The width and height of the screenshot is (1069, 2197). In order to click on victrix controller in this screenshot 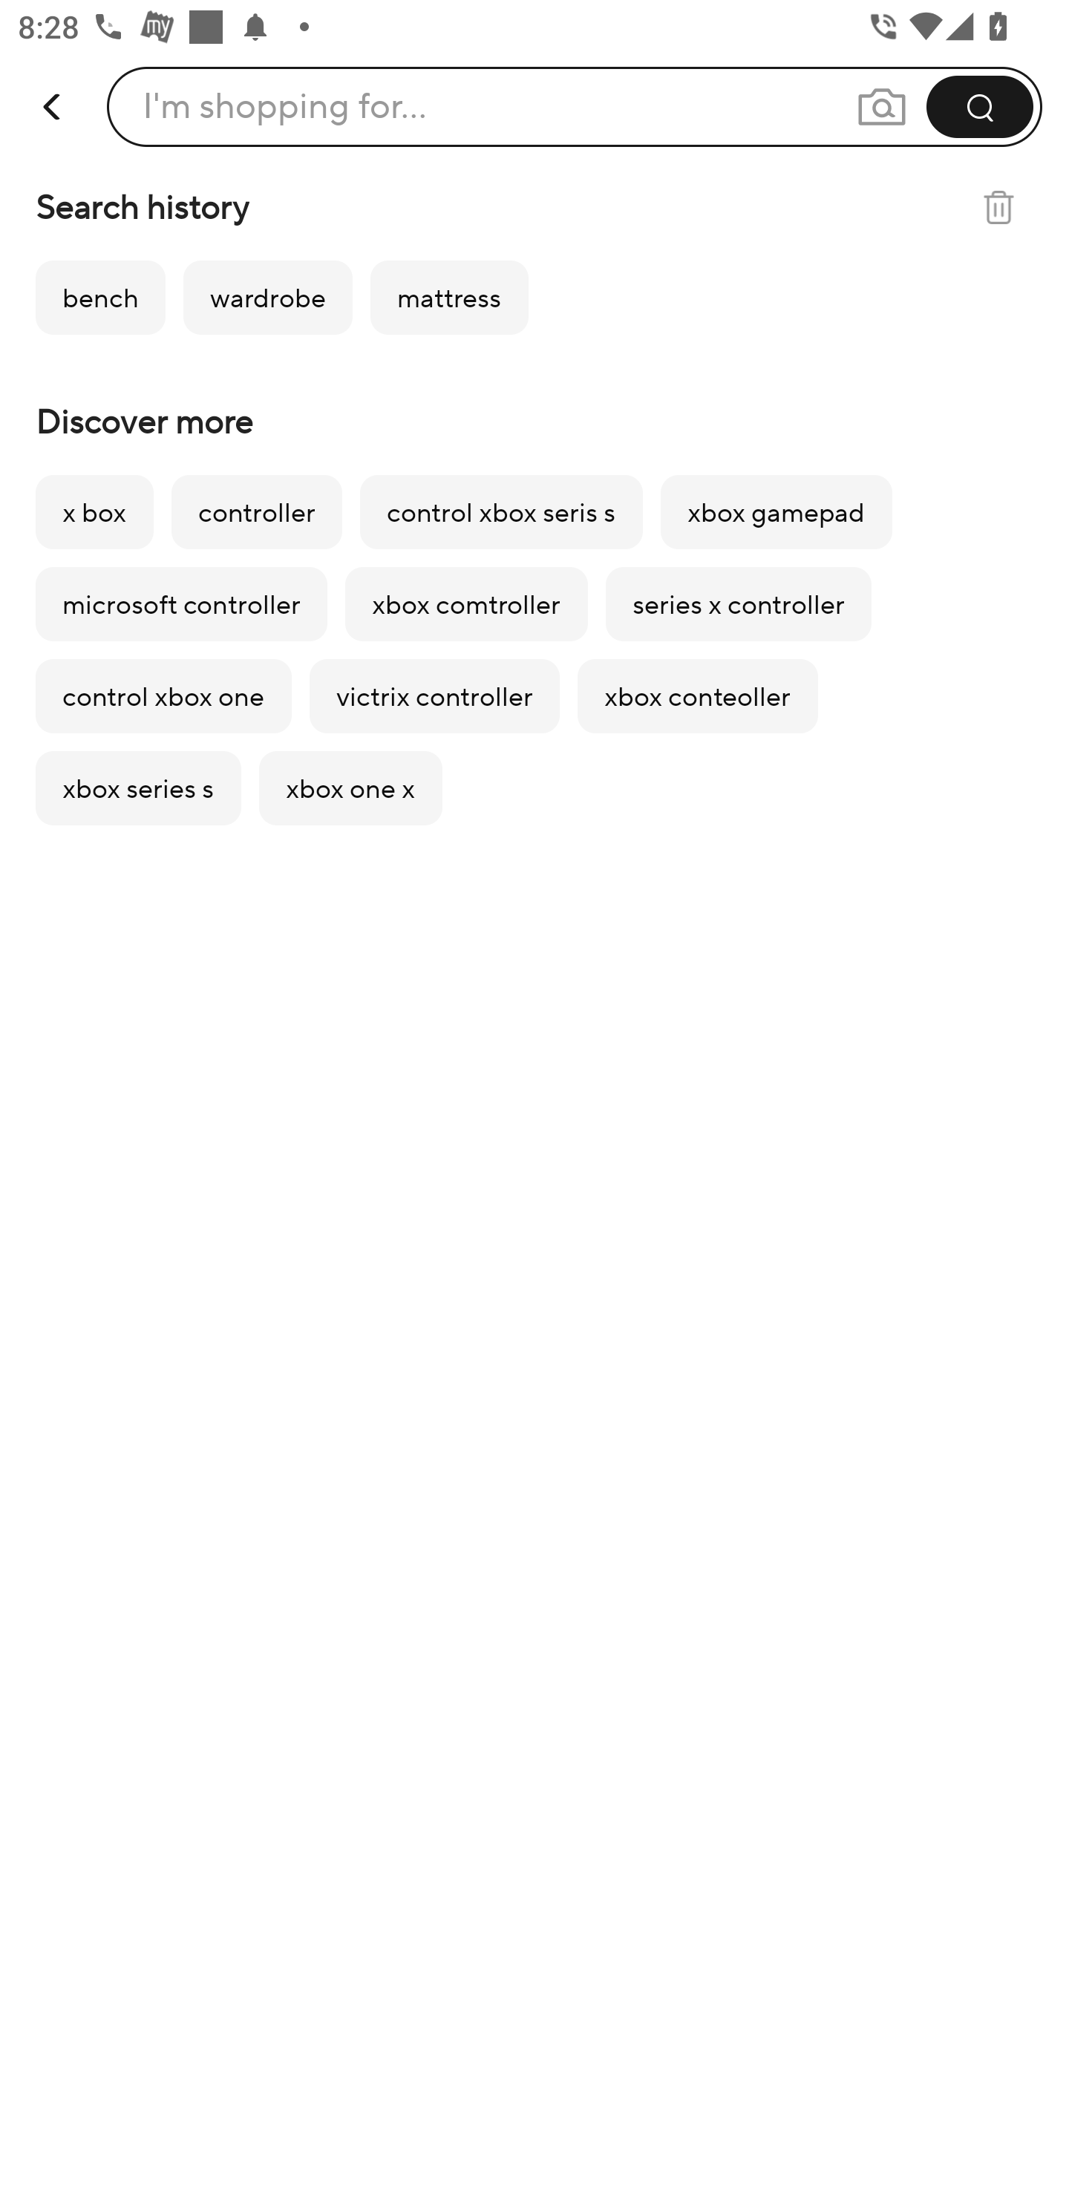, I will do `click(435, 696)`.